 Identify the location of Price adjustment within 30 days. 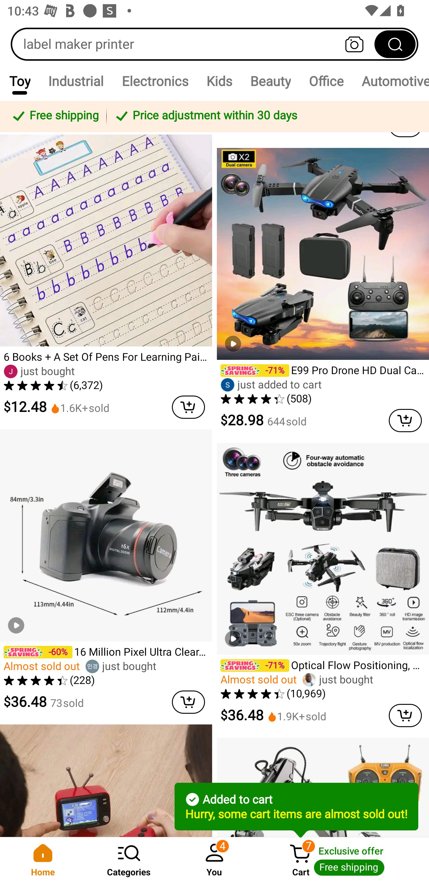
(266, 116).